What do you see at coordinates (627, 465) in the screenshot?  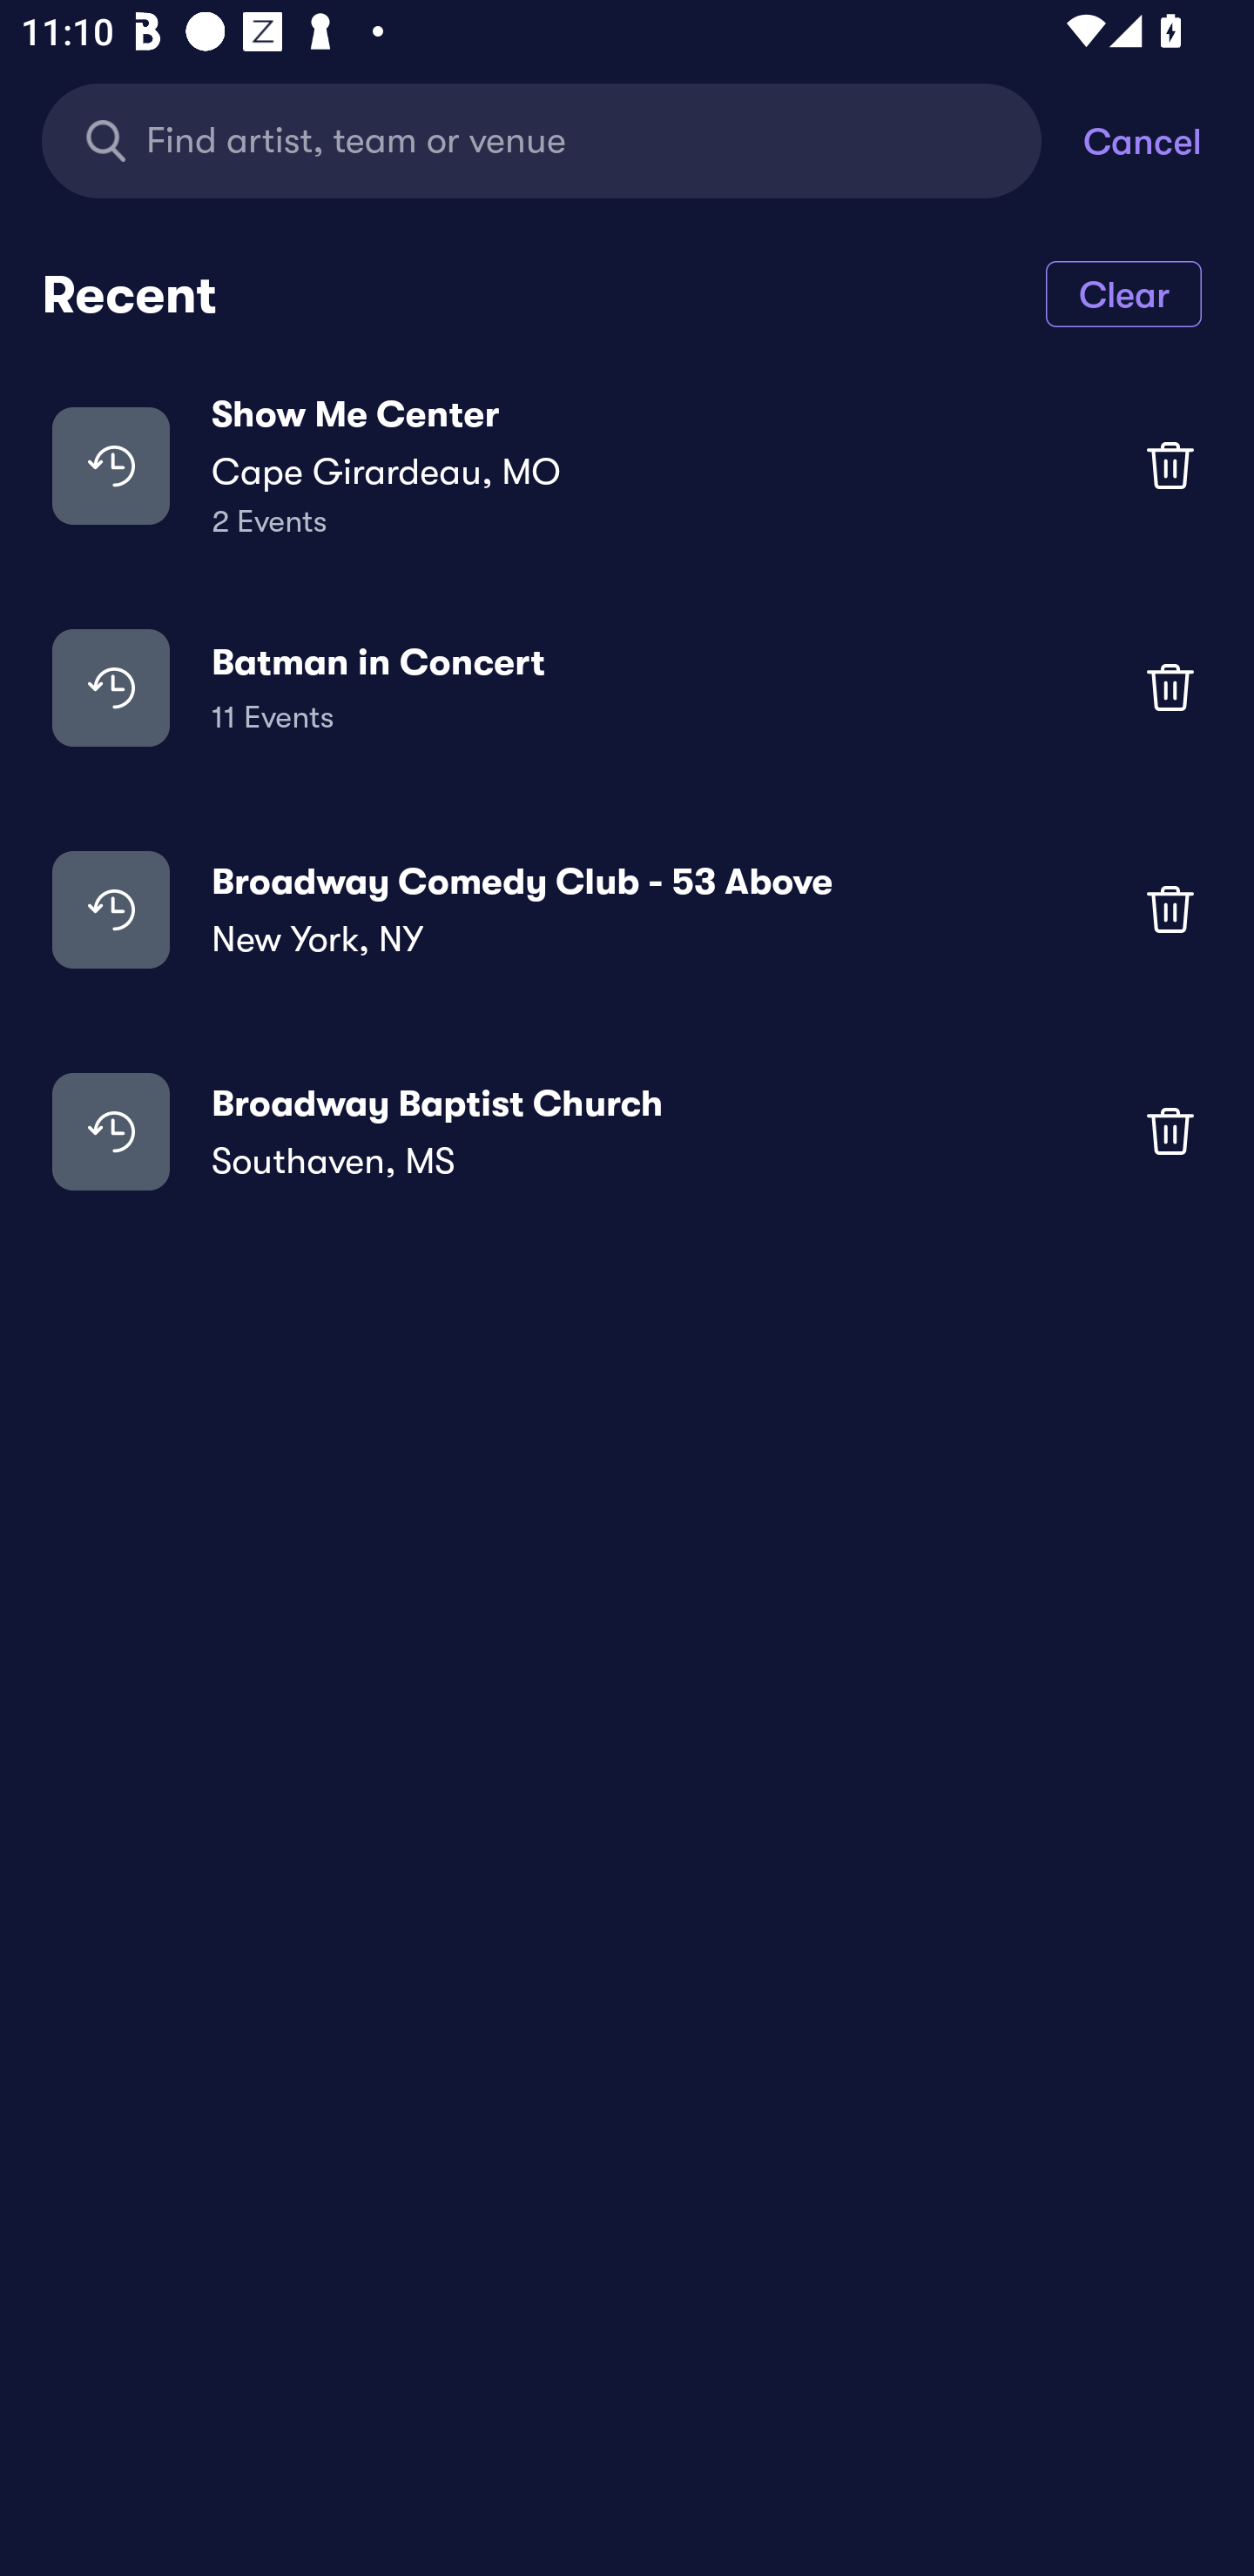 I see `Show Me Center Cape Girardeau, MO 2 Events` at bounding box center [627, 465].